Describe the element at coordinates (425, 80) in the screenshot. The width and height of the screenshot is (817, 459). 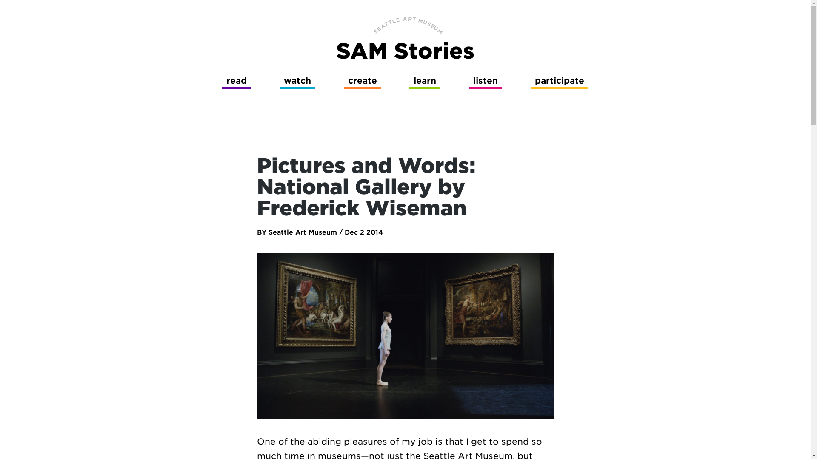
I see `learn` at that location.